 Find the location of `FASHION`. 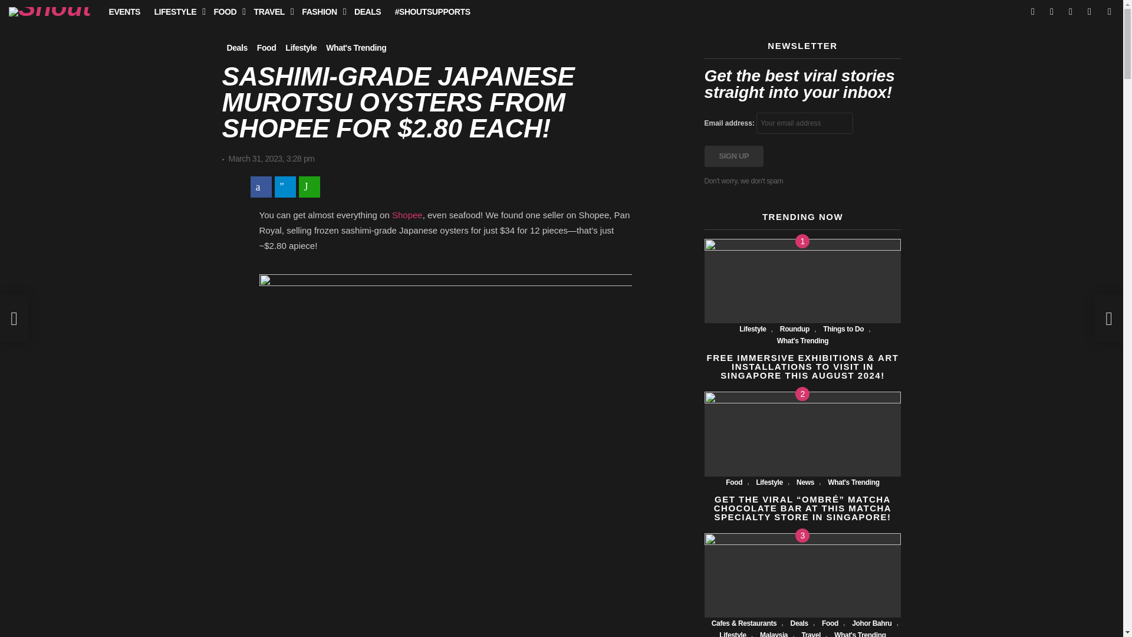

FASHION is located at coordinates (321, 12).